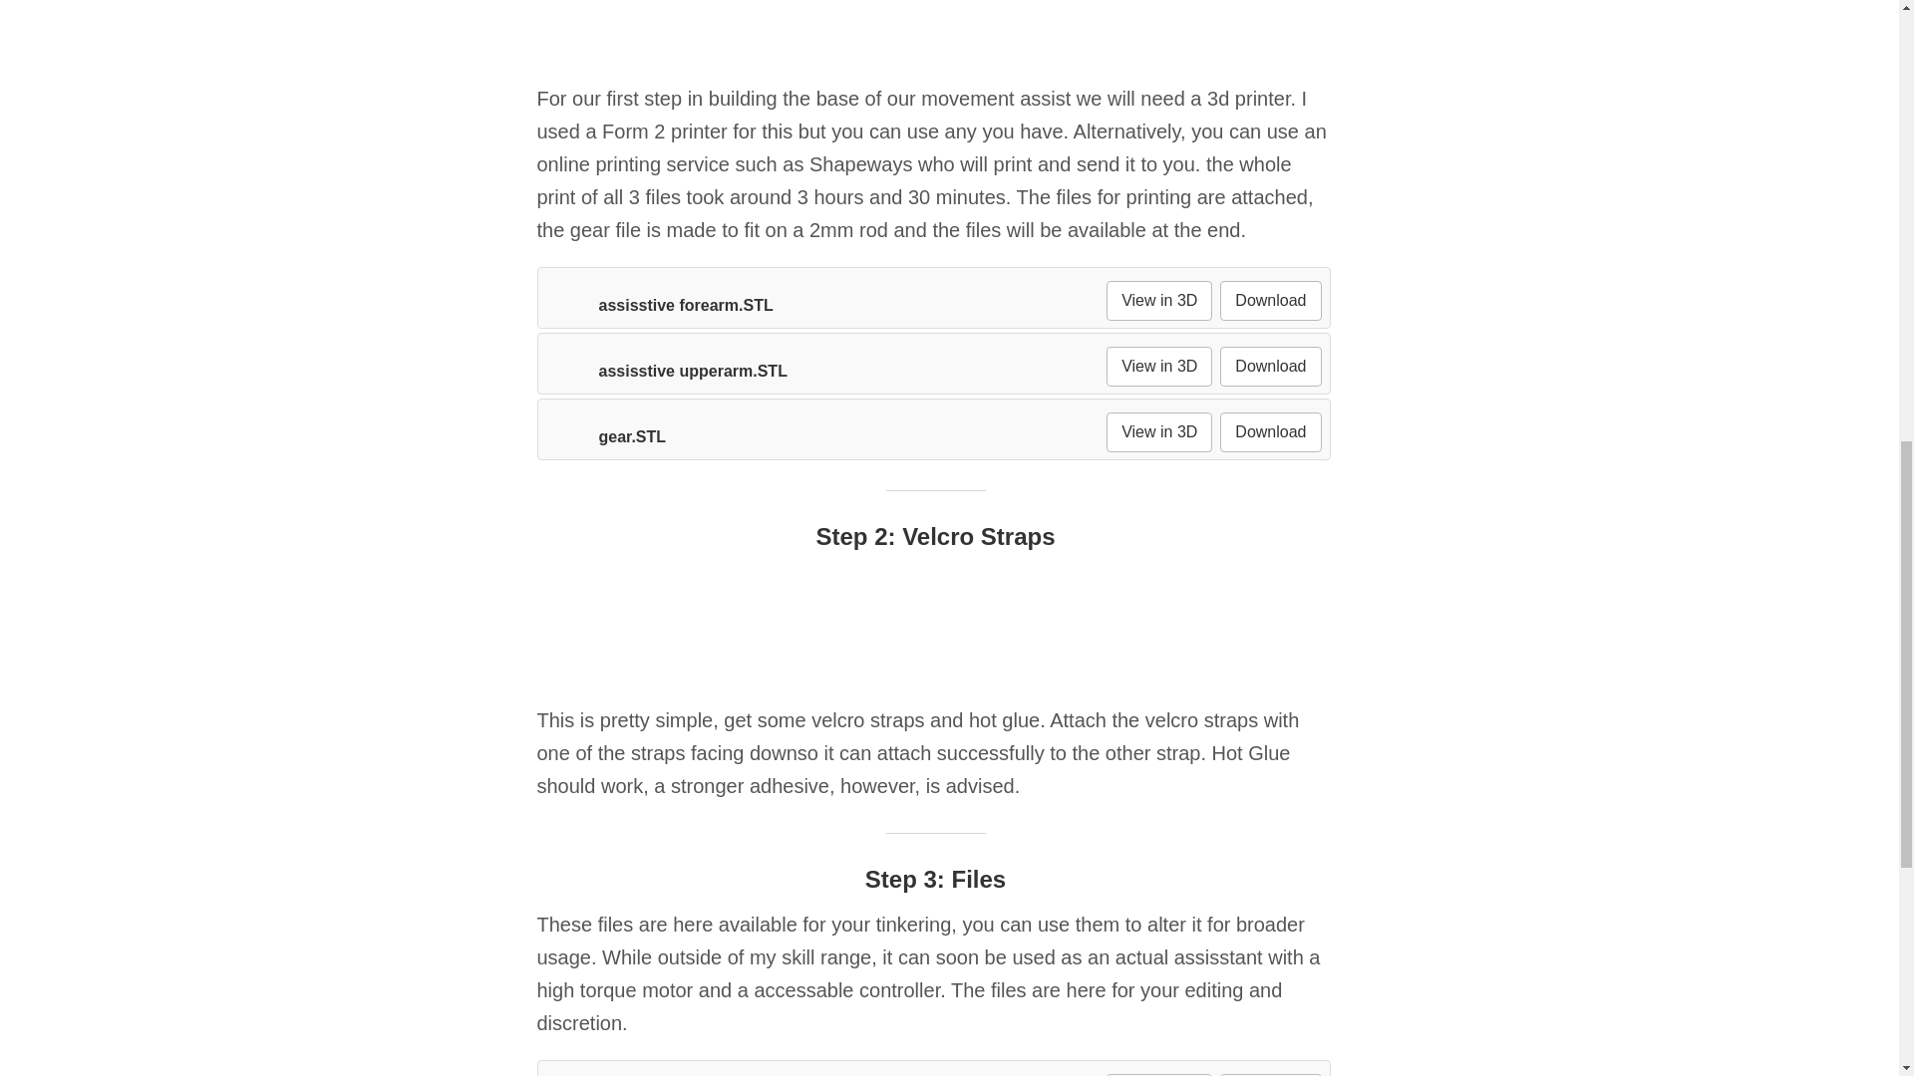 This screenshot has width=1914, height=1076. What do you see at coordinates (1270, 300) in the screenshot?
I see `Download` at bounding box center [1270, 300].